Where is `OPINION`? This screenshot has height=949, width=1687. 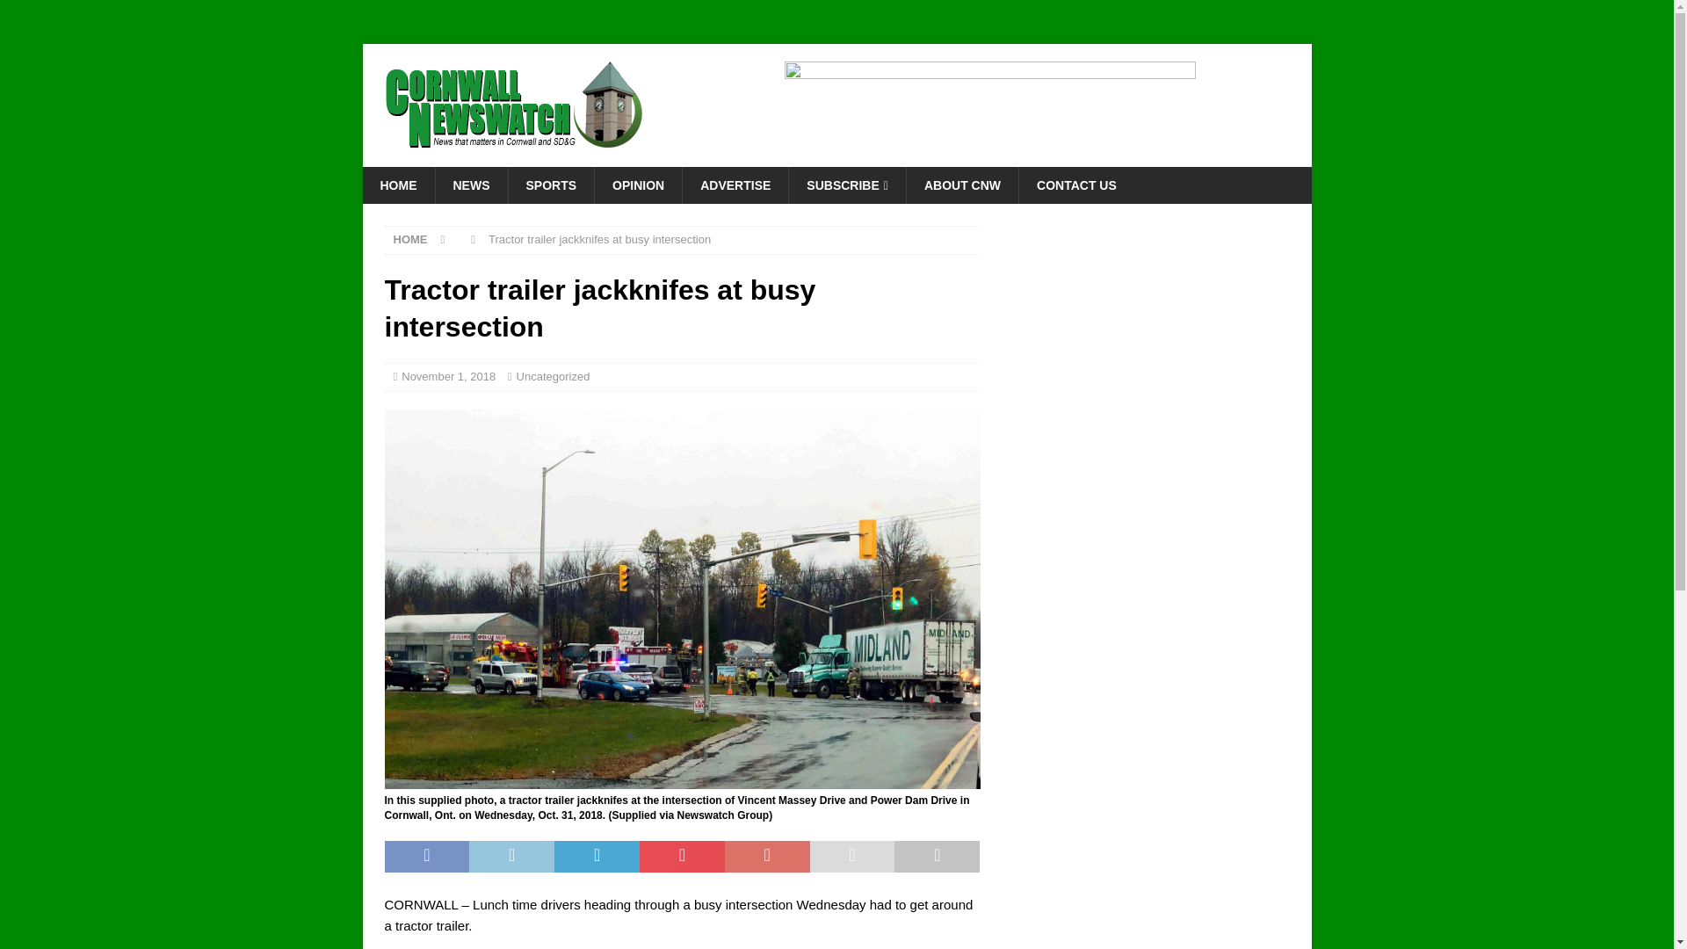
OPINION is located at coordinates (637, 185).